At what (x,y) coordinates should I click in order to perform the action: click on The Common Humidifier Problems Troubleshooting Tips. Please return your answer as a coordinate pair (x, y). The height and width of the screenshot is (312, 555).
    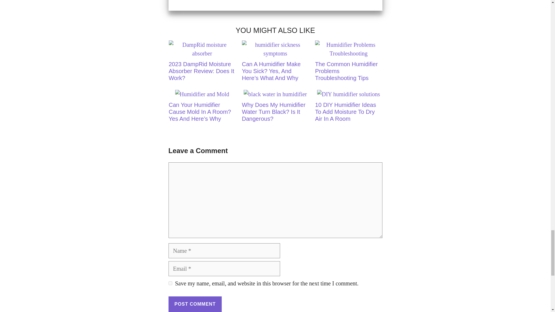
    Looking at the image, I should click on (346, 63).